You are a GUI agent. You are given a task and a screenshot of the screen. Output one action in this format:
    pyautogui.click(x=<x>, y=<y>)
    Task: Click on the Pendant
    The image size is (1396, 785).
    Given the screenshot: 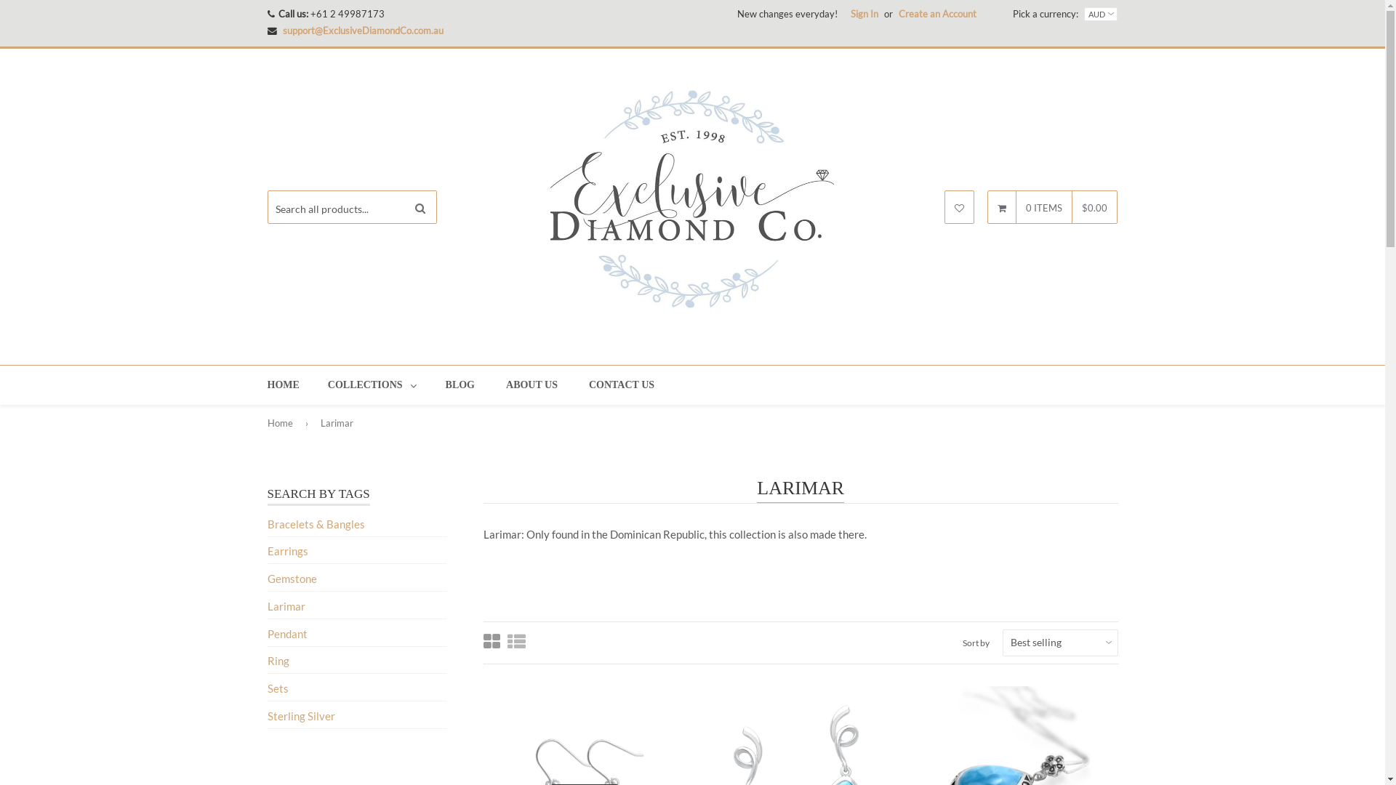 What is the action you would take?
    pyautogui.click(x=288, y=634)
    